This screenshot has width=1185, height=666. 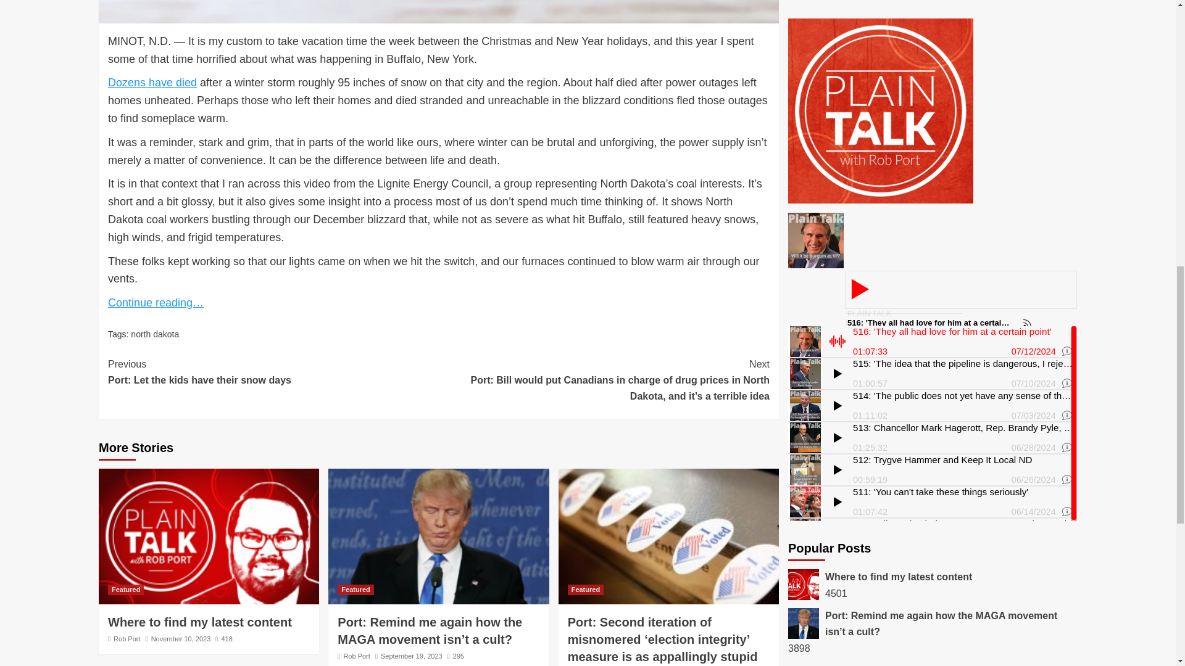 I want to click on Dozens have died, so click(x=152, y=83).